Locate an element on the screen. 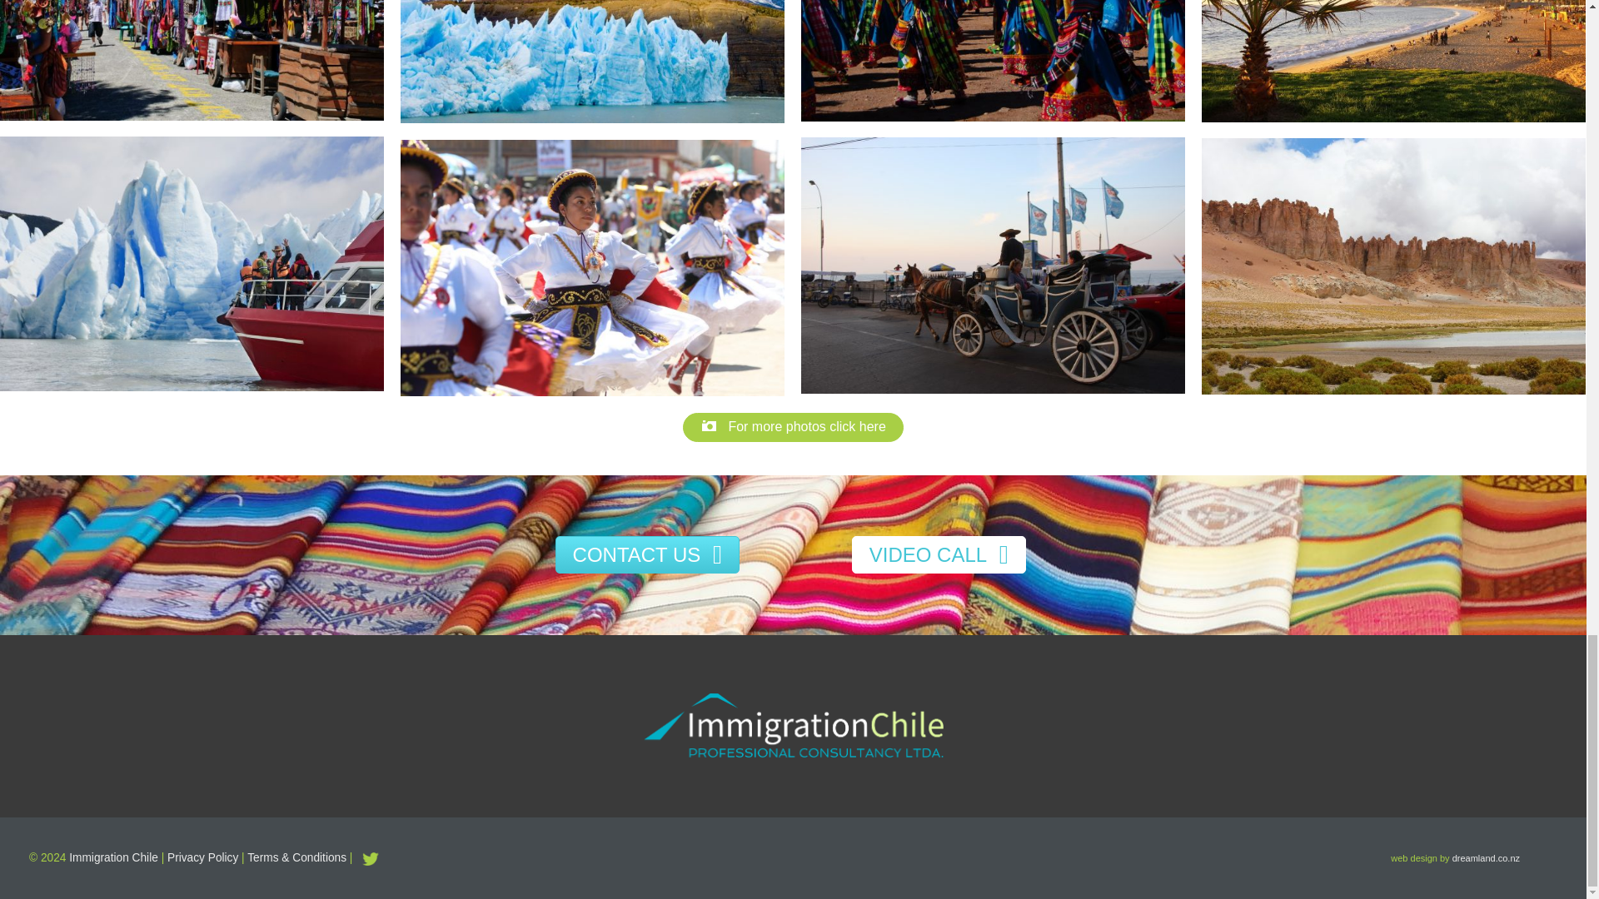 The width and height of the screenshot is (1599, 899). VIDEO CALL is located at coordinates (939, 554).